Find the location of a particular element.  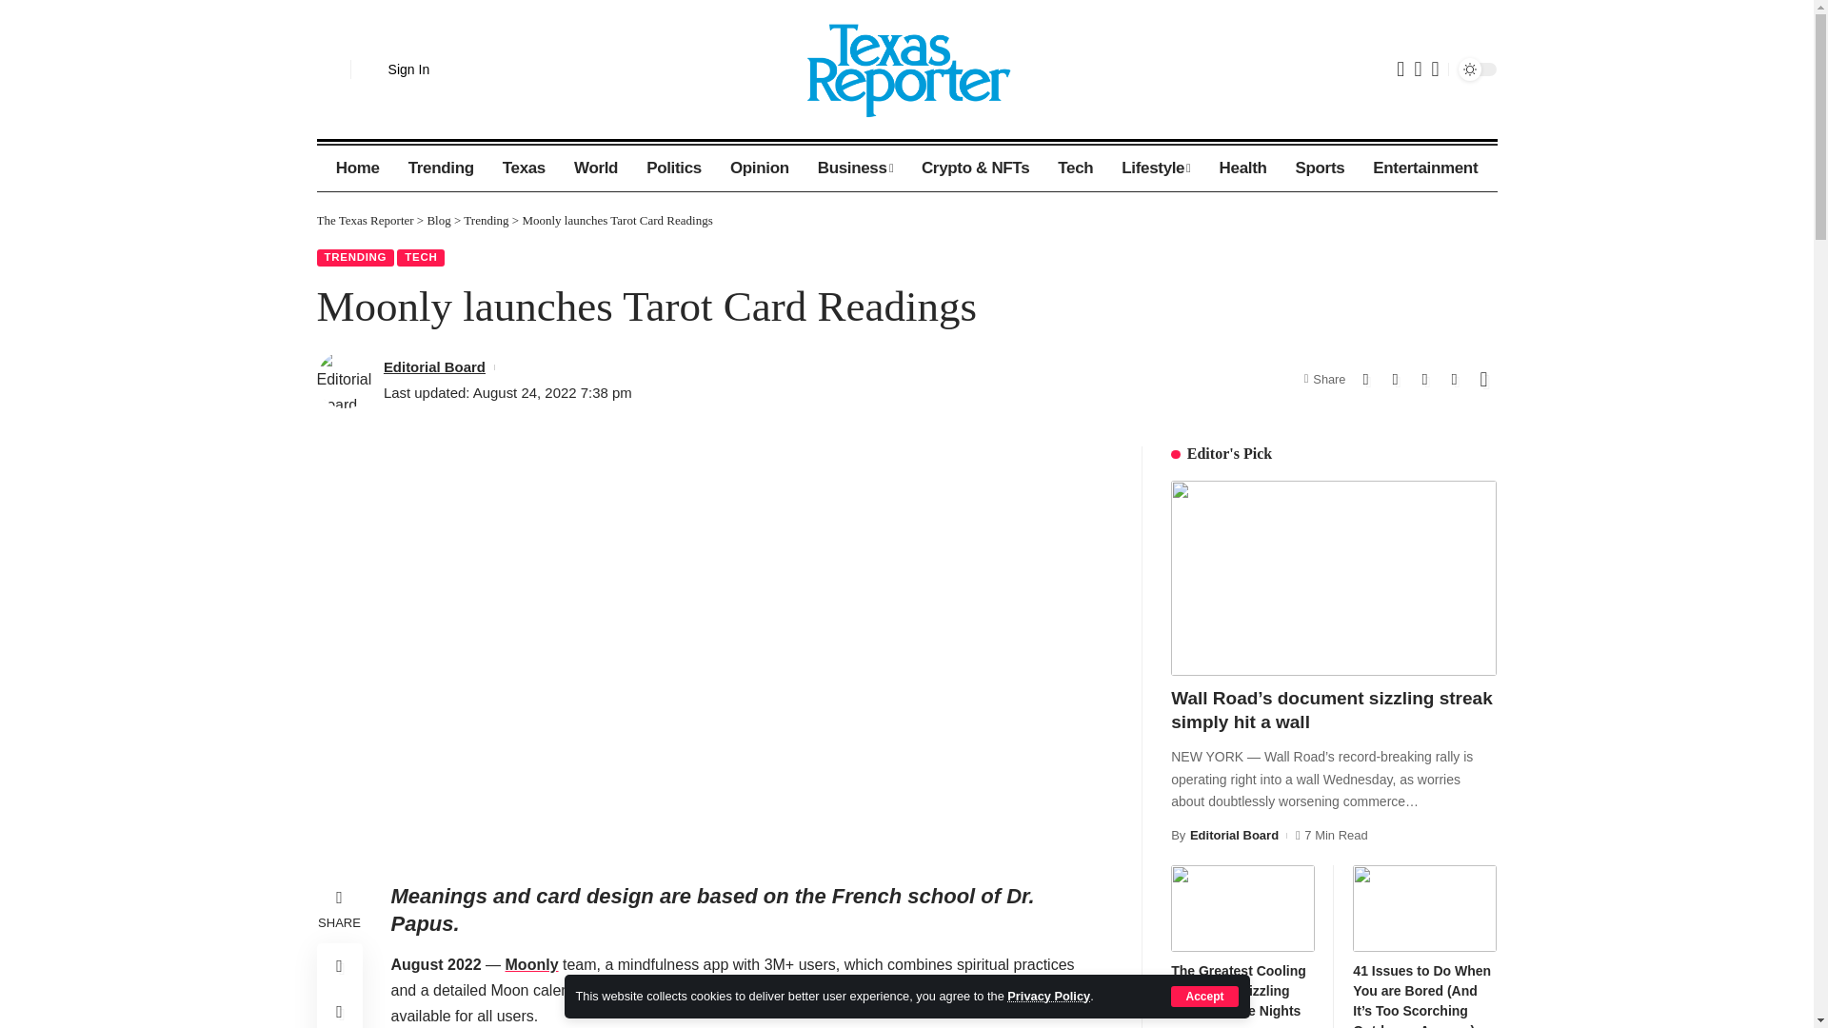

Opinion is located at coordinates (760, 168).